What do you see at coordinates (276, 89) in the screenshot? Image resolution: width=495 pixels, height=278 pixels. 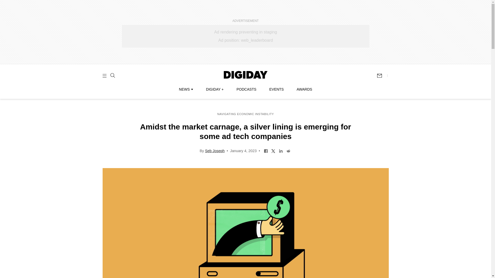 I see `EVENTS` at bounding box center [276, 89].